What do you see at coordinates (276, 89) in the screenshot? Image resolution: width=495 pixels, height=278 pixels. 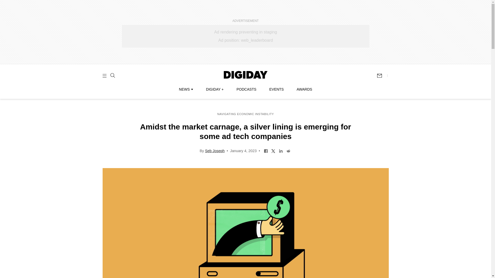 I see `EVENTS` at bounding box center [276, 89].